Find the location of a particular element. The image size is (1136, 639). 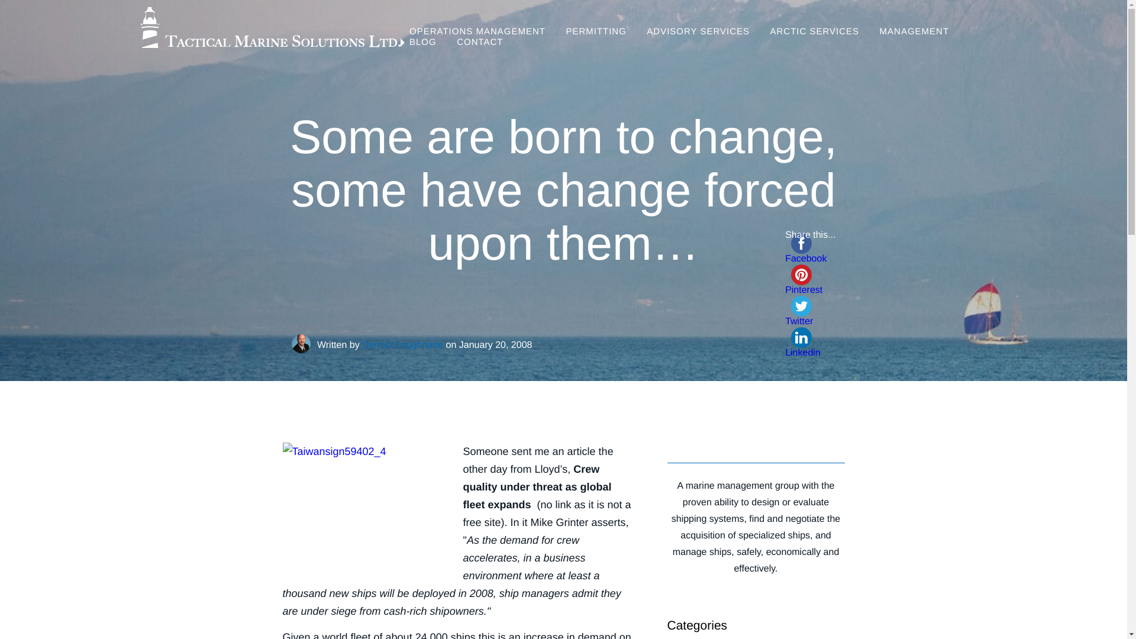

facebook is located at coordinates (801, 243).